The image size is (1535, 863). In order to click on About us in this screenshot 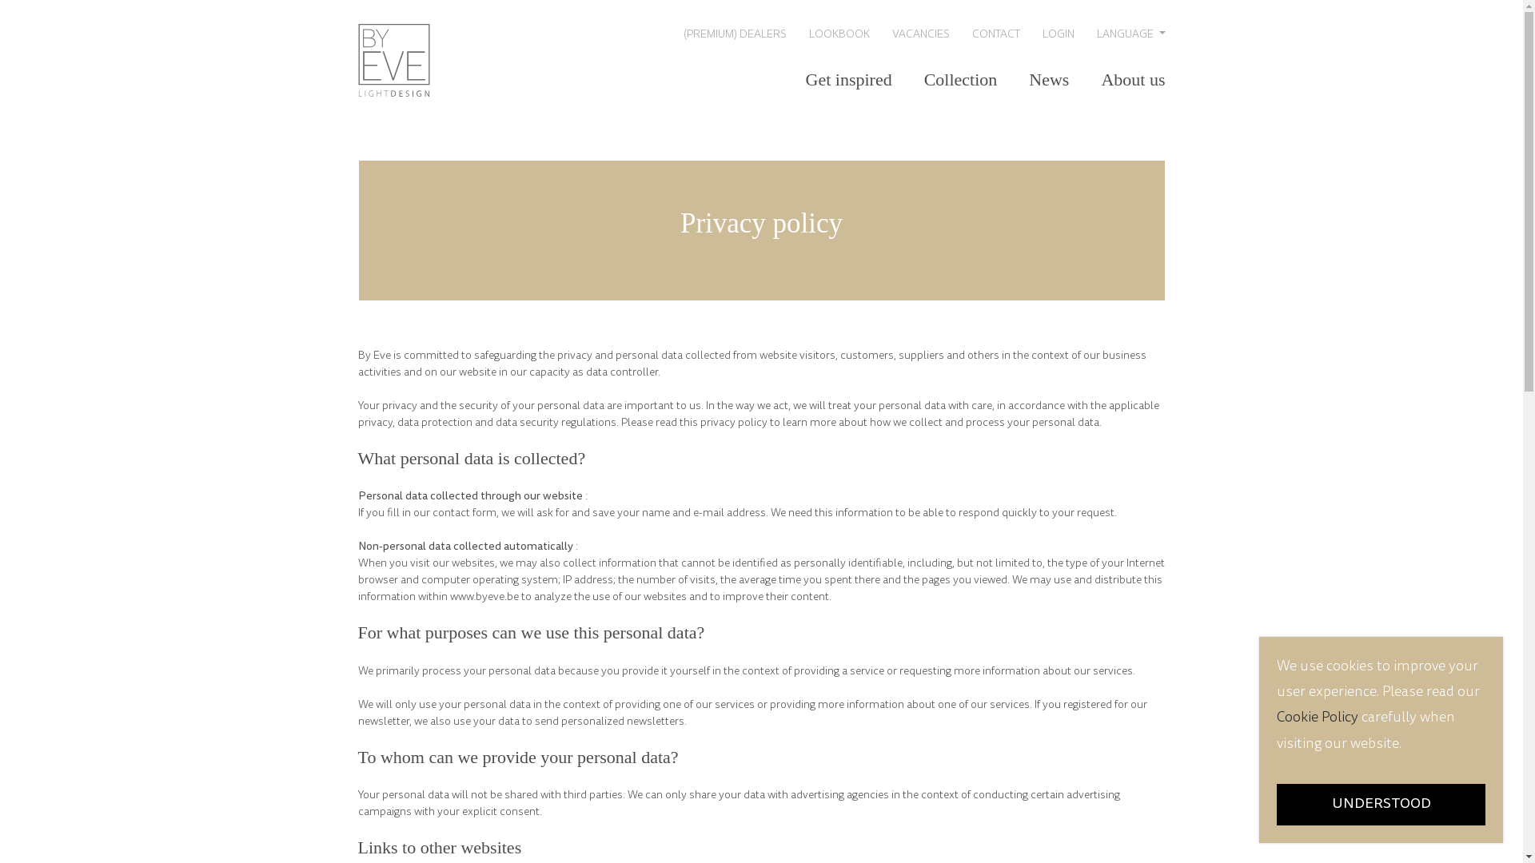, I will do `click(1133, 79)`.